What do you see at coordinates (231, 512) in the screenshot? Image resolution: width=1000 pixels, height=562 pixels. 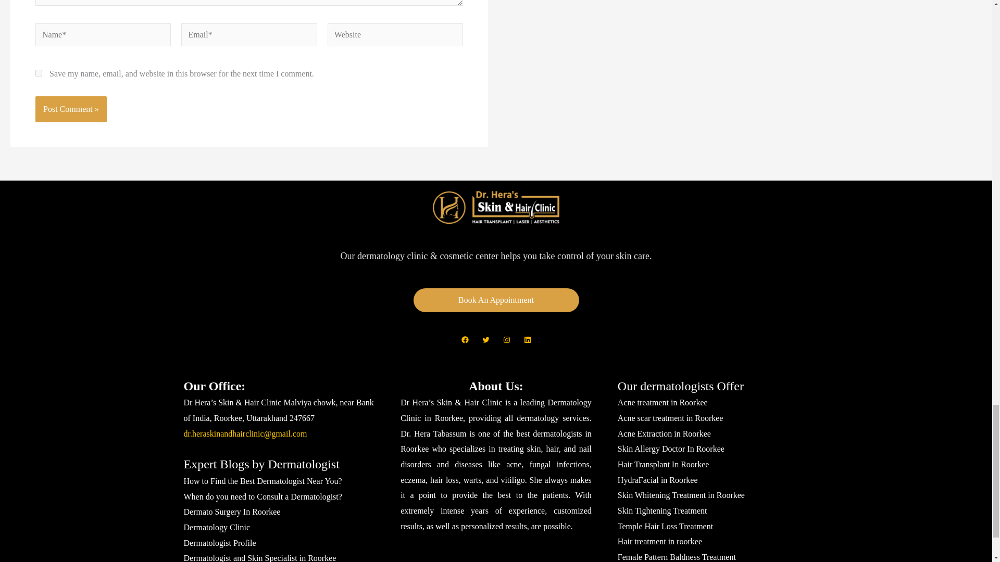 I see `Dermato Surgery In Roorkee` at bounding box center [231, 512].